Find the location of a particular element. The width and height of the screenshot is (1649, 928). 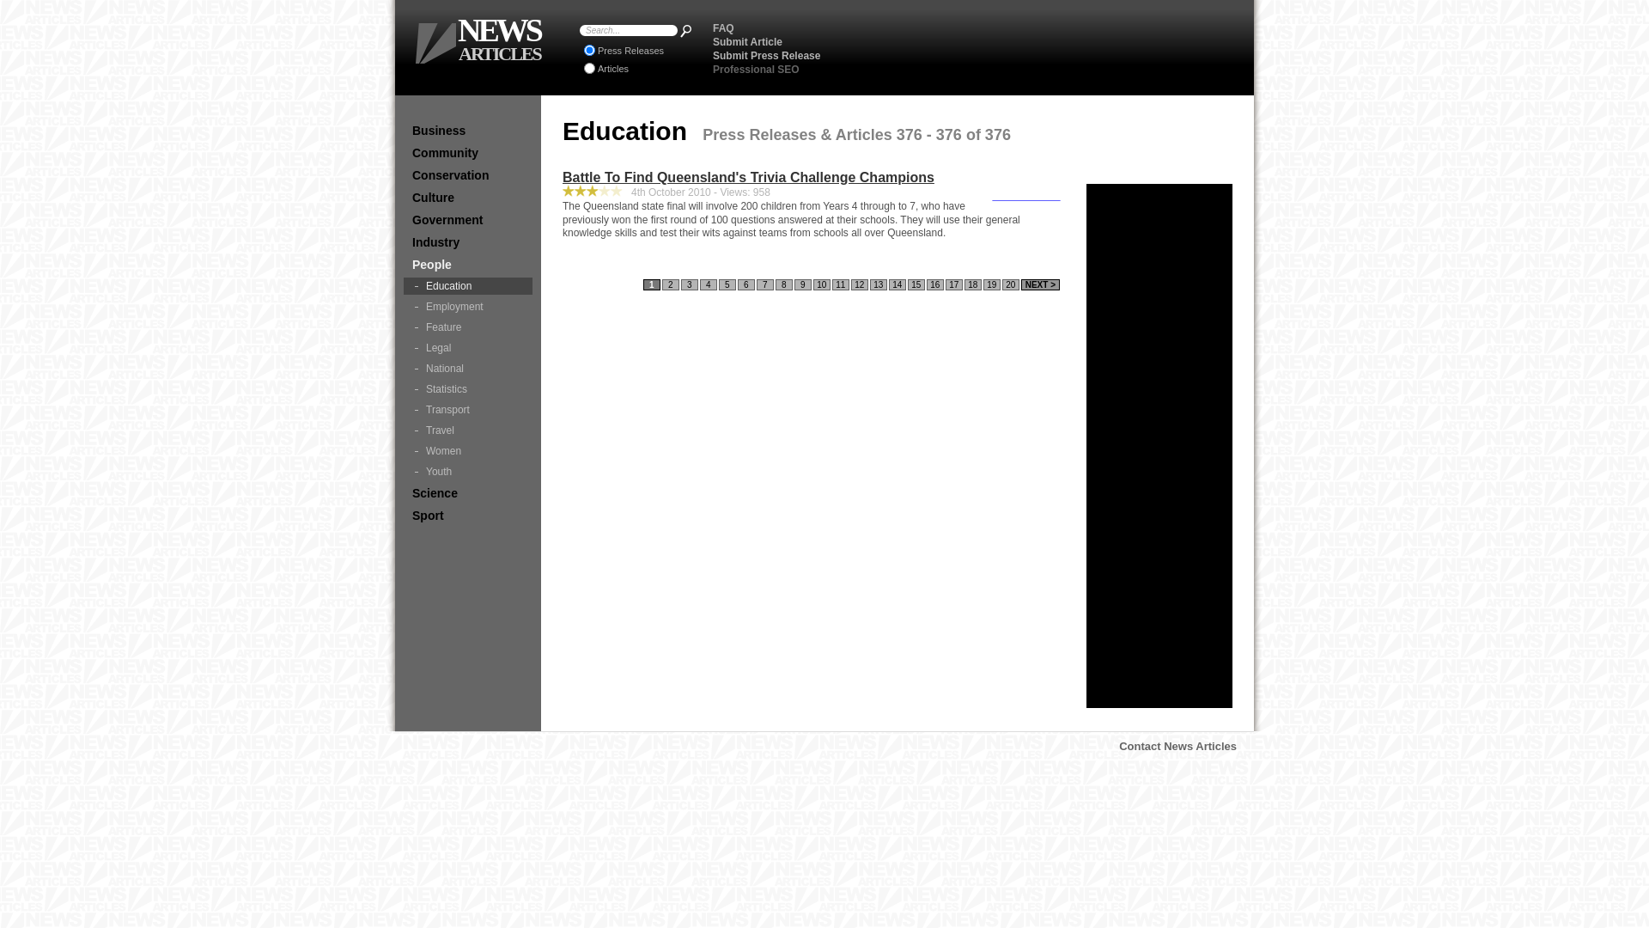

News Articles - Submit Articles and Online Press Releases is located at coordinates (436, 43).